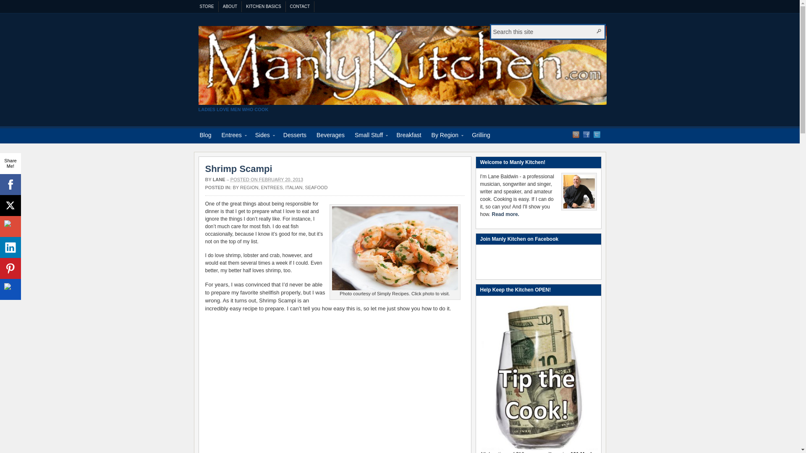  Describe the element at coordinates (264, 7) in the screenshot. I see `KITCHEN BASICS` at that location.